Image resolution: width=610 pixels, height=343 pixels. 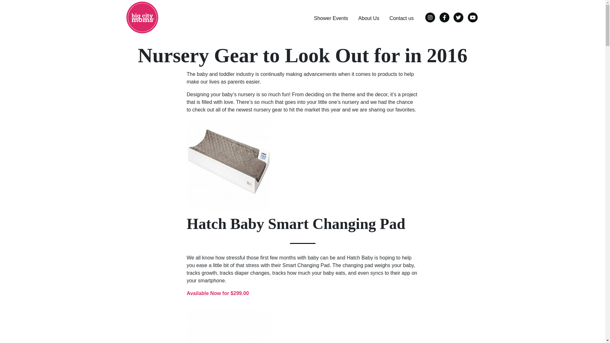 What do you see at coordinates (473, 16) in the screenshot?
I see `YouTube` at bounding box center [473, 16].